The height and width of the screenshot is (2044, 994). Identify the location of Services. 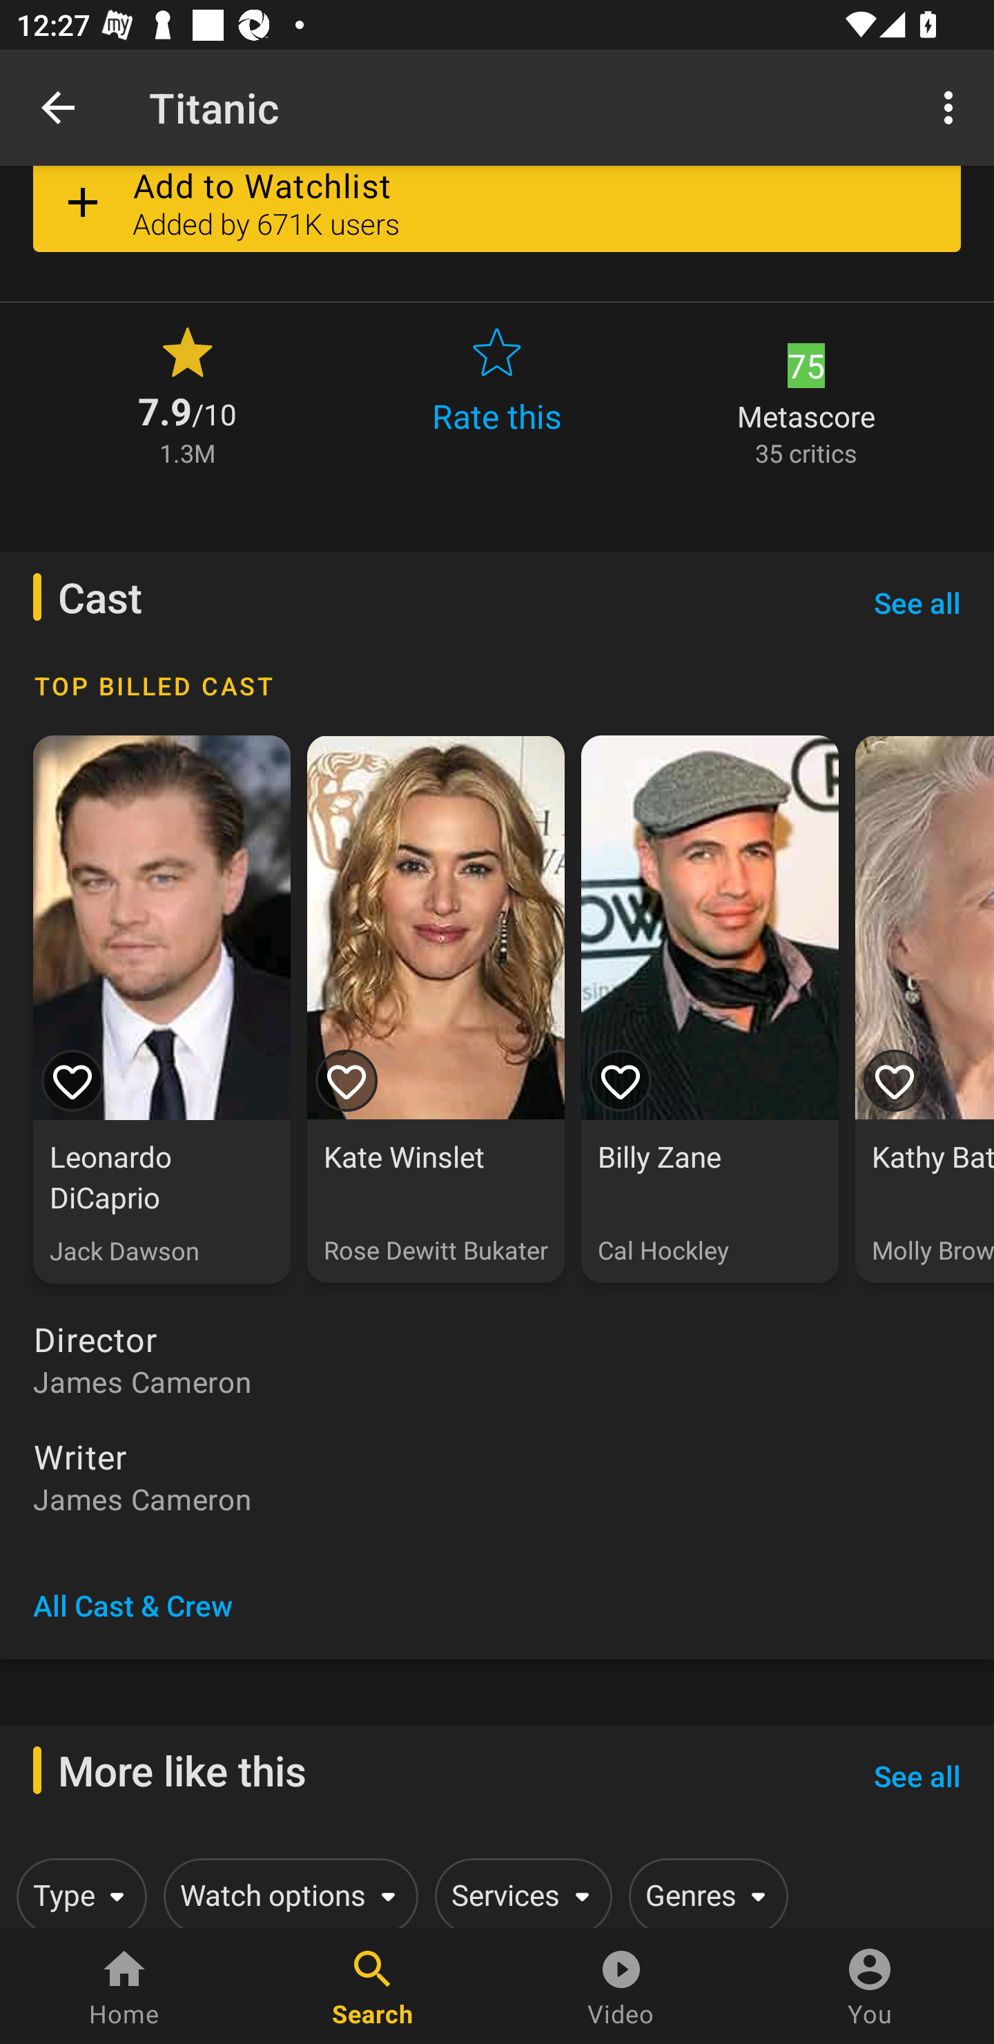
(519, 1892).